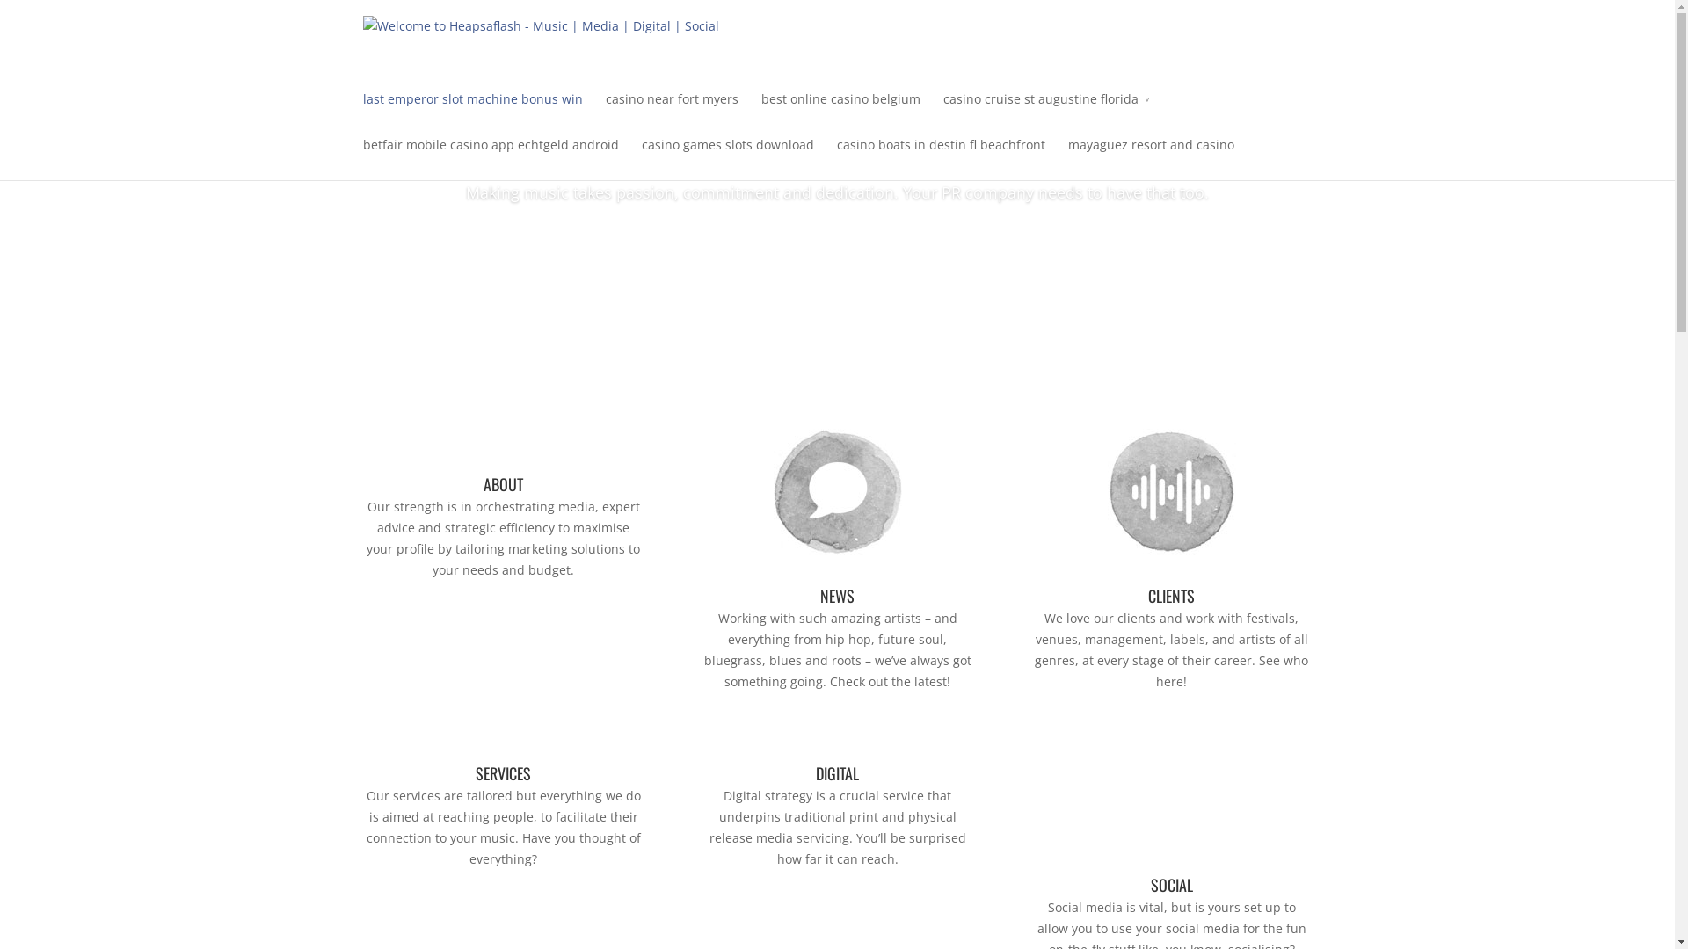 This screenshot has height=949, width=1688. I want to click on casino boats in destin fl beachfront, so click(941, 157).